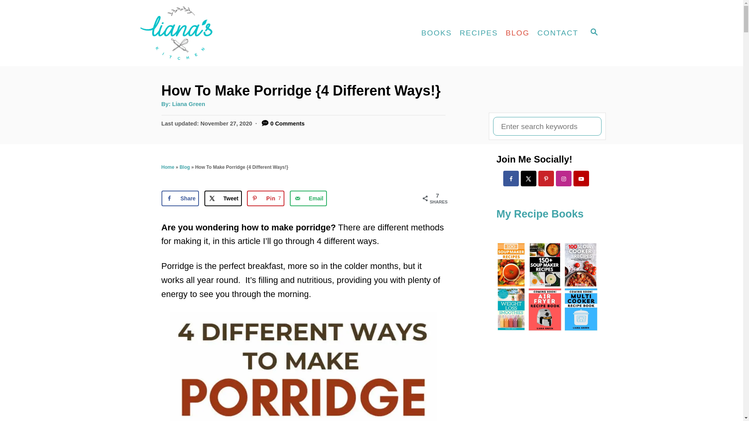 The width and height of the screenshot is (749, 421). Describe the element at coordinates (189, 104) in the screenshot. I see `RECIPES` at that location.